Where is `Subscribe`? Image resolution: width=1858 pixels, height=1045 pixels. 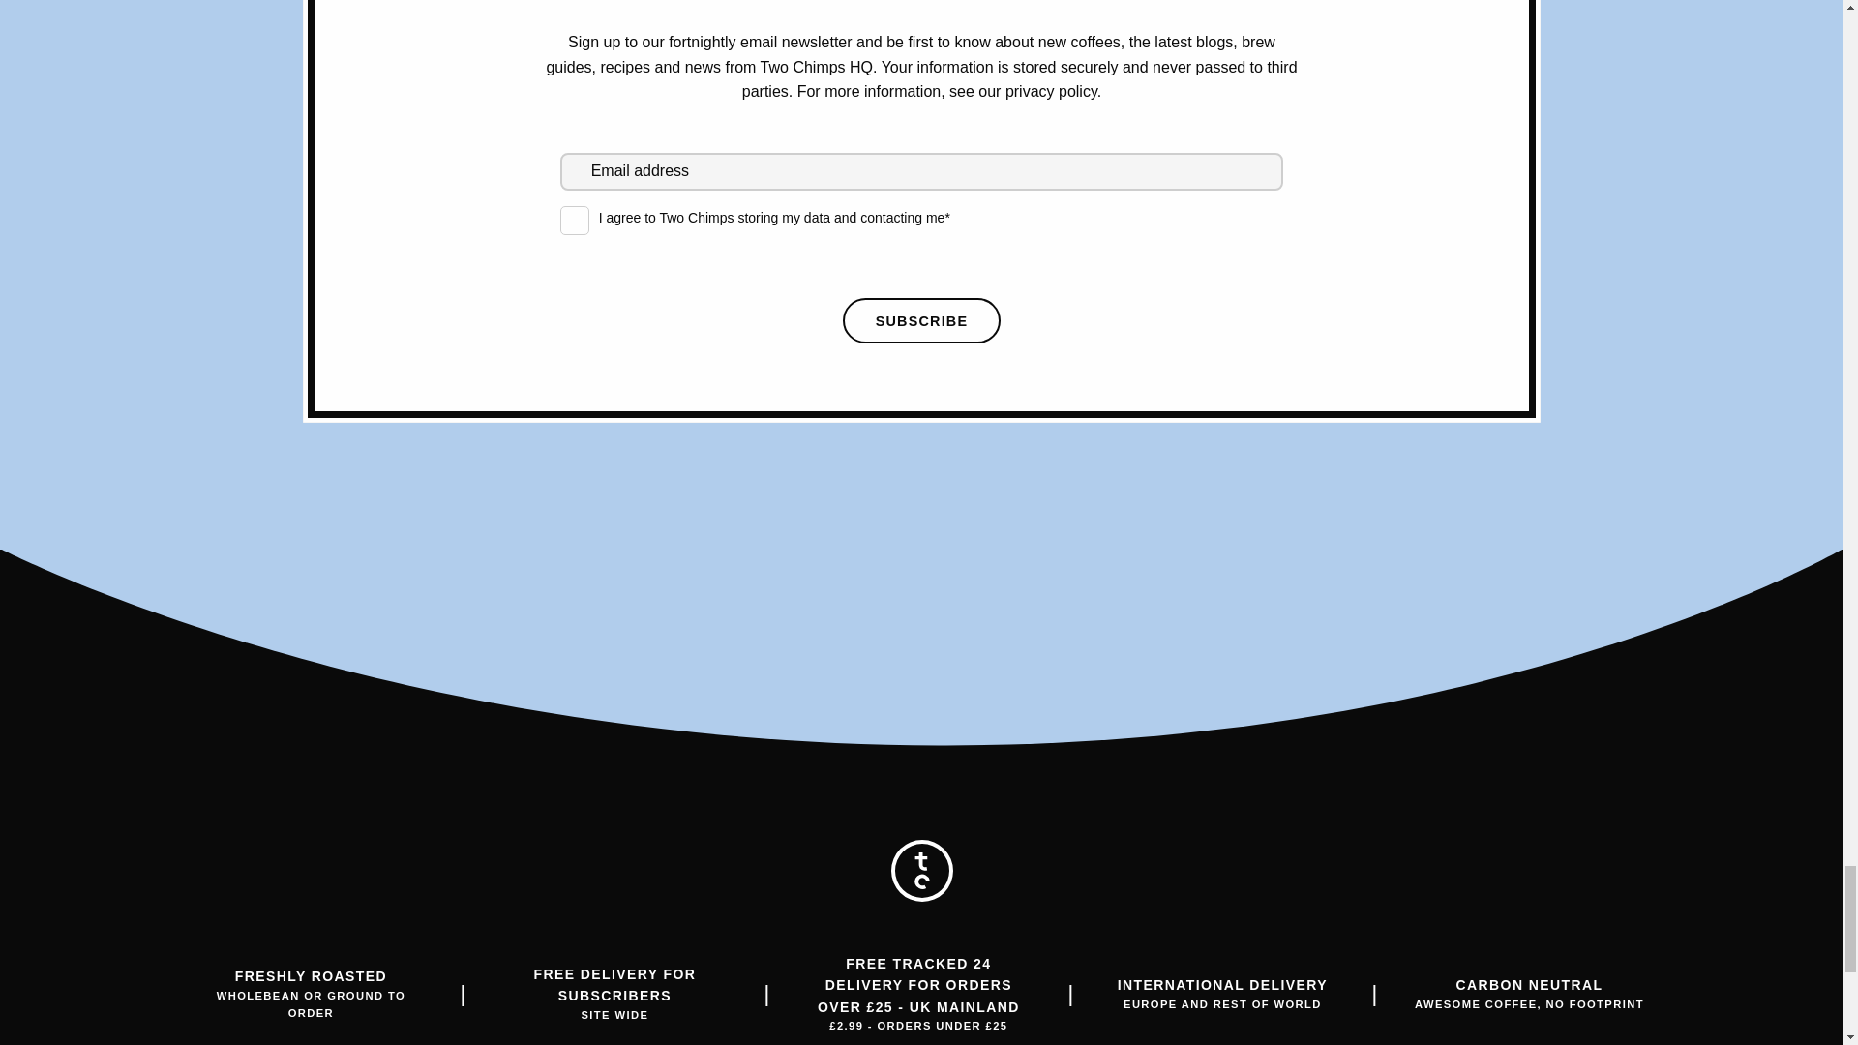
Subscribe is located at coordinates (921, 320).